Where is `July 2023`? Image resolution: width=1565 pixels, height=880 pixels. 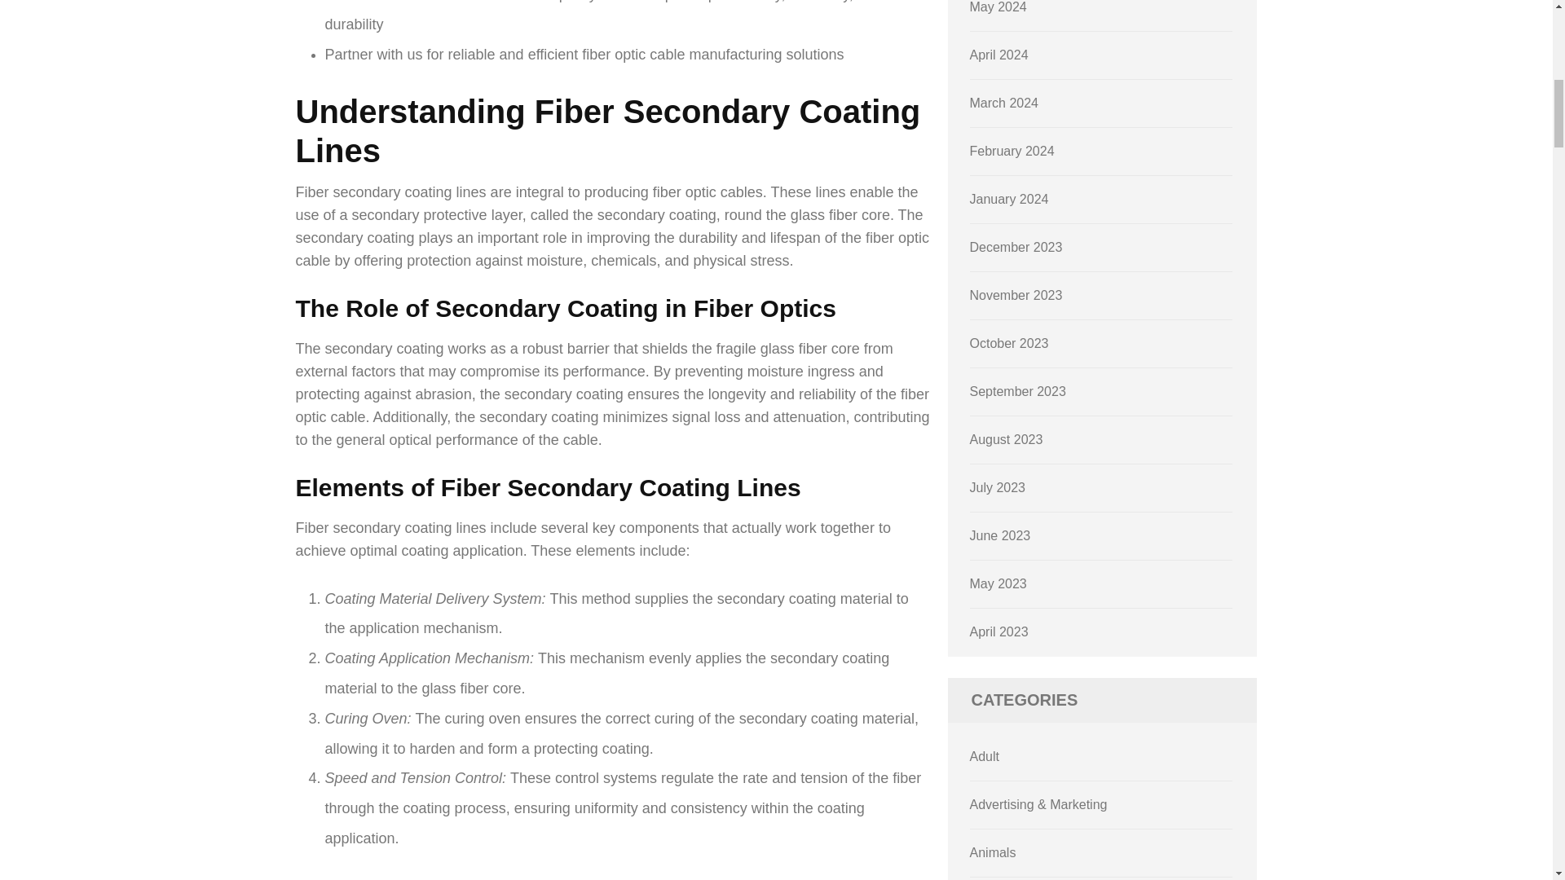
July 2023 is located at coordinates (998, 487).